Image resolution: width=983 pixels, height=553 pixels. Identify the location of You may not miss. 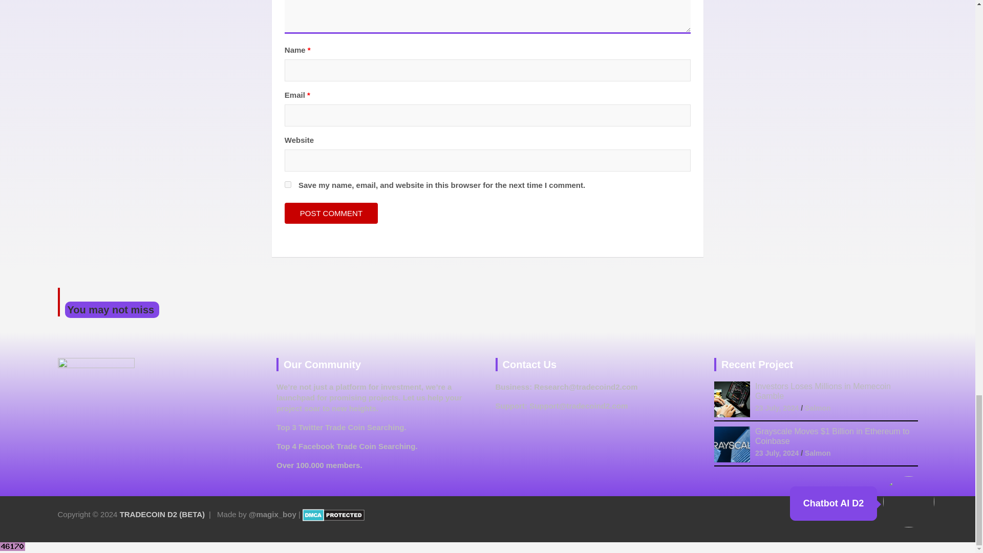
(112, 309).